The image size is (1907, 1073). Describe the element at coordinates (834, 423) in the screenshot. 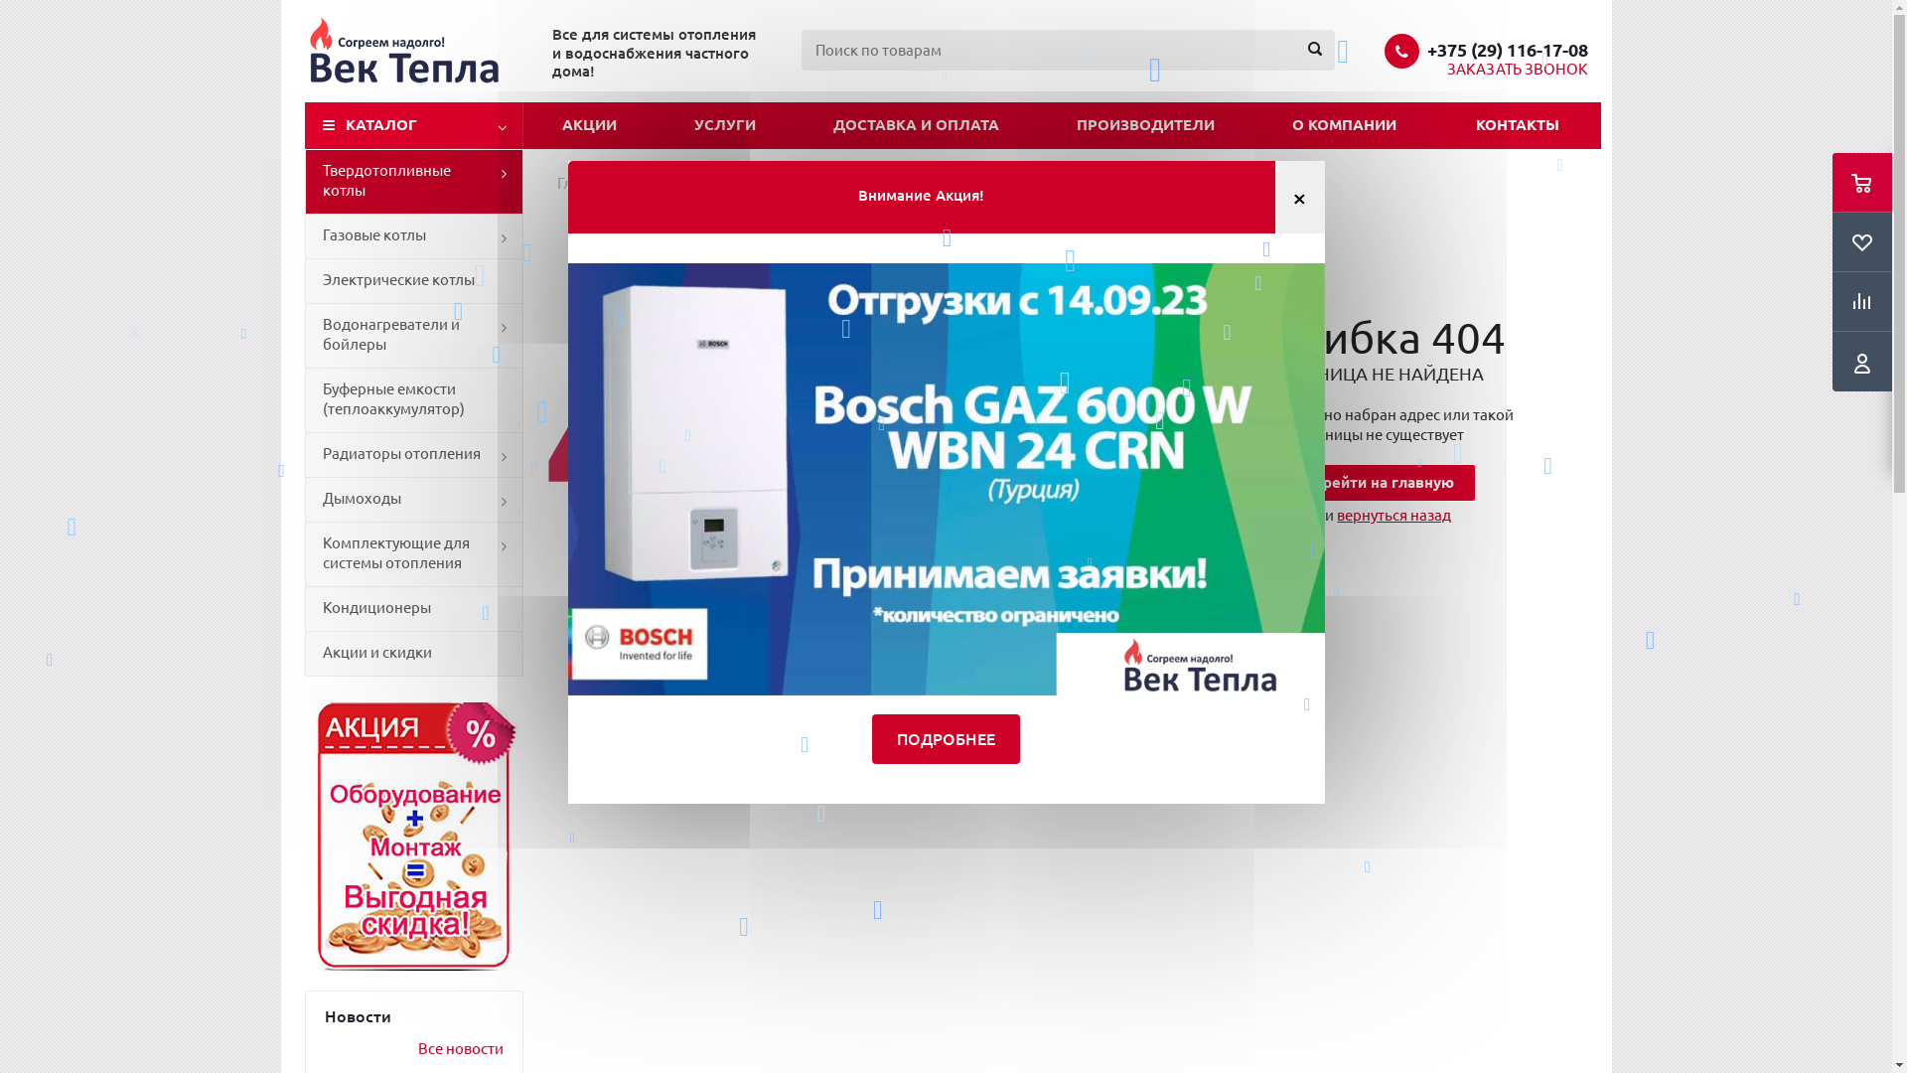

I see `:-(` at that location.